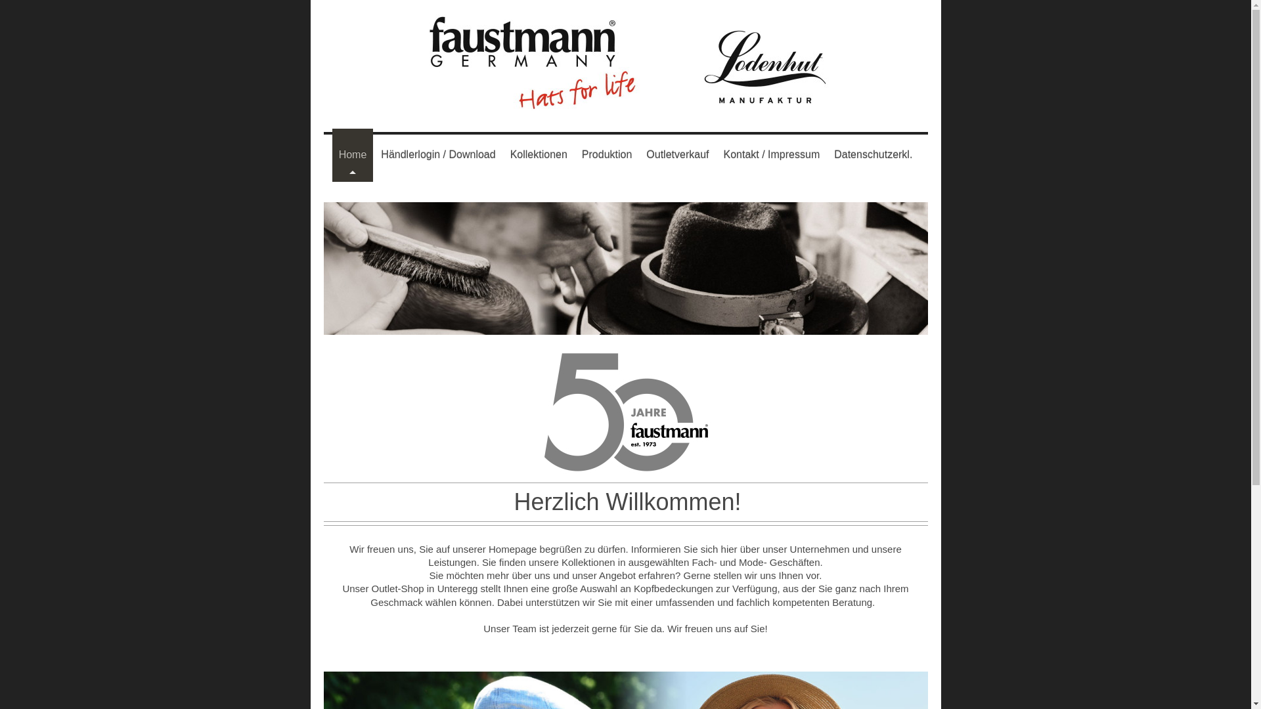 The height and width of the screenshot is (709, 1261). What do you see at coordinates (607, 155) in the screenshot?
I see `Produktion` at bounding box center [607, 155].